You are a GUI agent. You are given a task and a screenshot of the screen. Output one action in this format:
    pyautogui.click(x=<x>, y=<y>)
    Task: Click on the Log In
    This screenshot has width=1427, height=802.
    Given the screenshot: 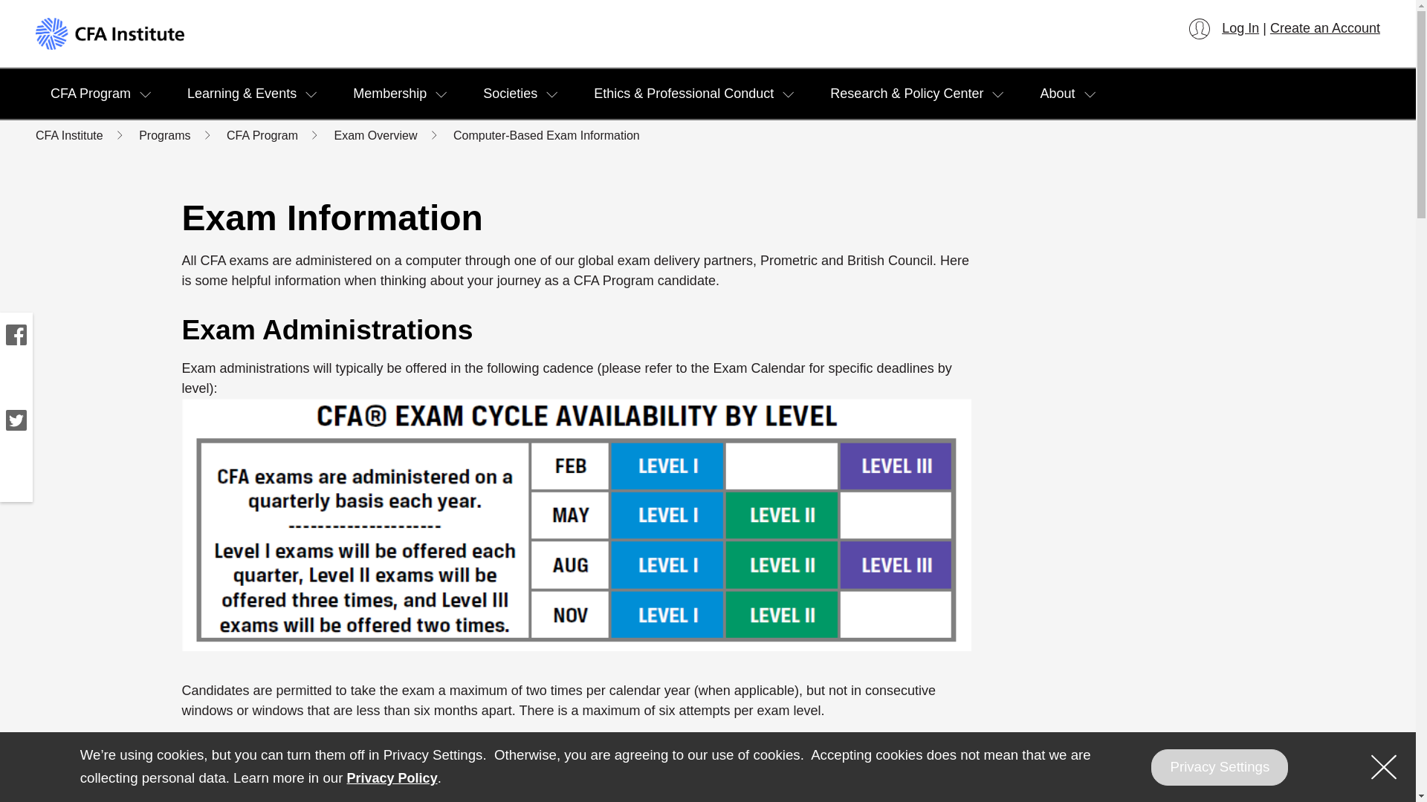 What is the action you would take?
    pyautogui.click(x=1223, y=28)
    